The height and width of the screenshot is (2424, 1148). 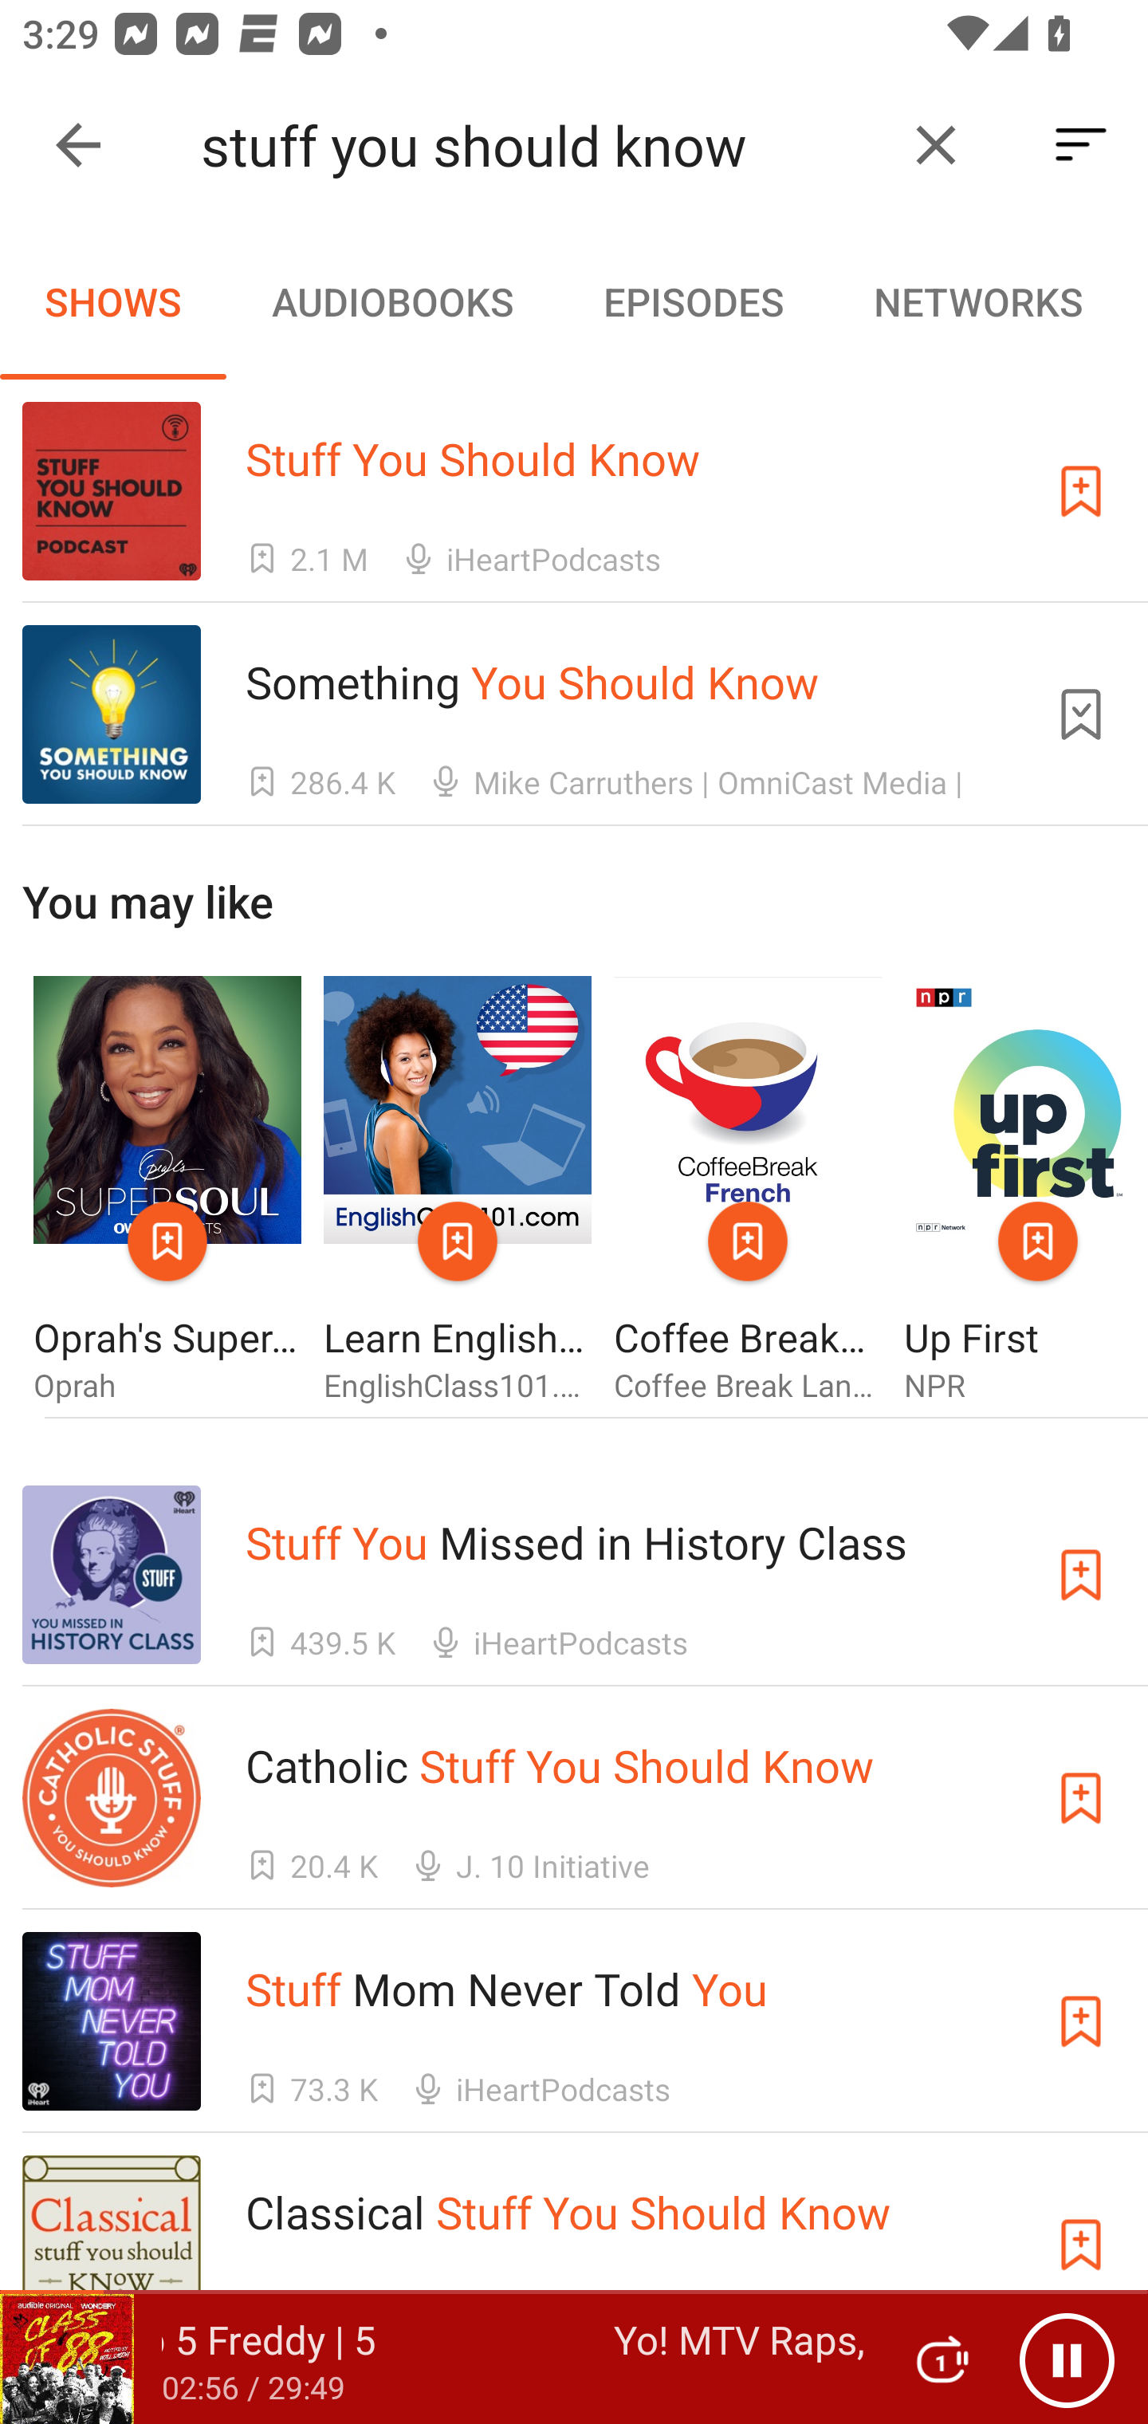 What do you see at coordinates (936, 145) in the screenshot?
I see `Clear query` at bounding box center [936, 145].